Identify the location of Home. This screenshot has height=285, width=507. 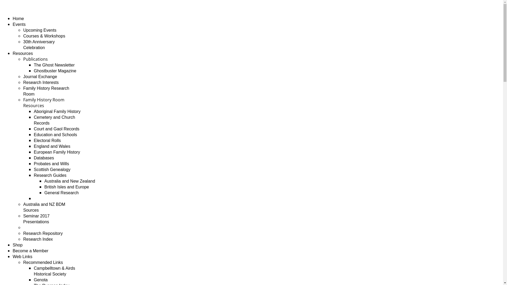
(18, 18).